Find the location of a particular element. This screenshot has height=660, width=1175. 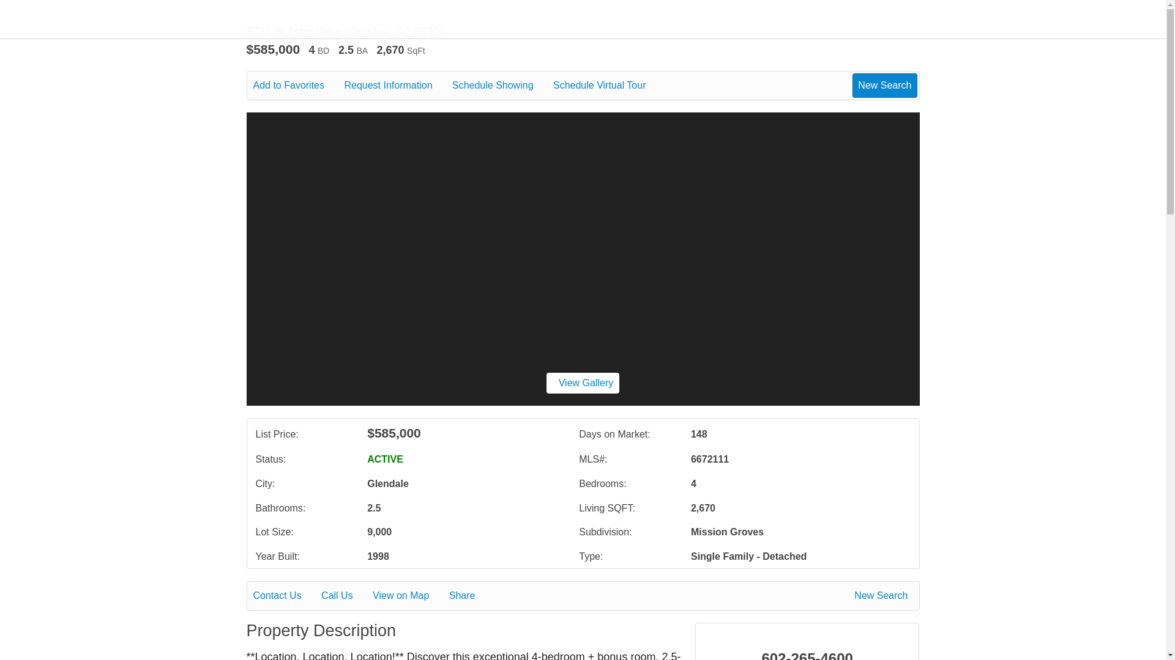

New Search is located at coordinates (884, 85).